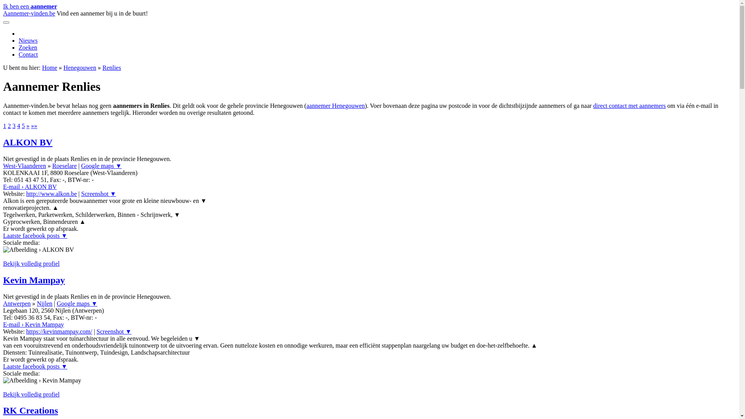 The height and width of the screenshot is (419, 745). Describe the element at coordinates (25, 166) in the screenshot. I see `West-Vlaanderen` at that location.